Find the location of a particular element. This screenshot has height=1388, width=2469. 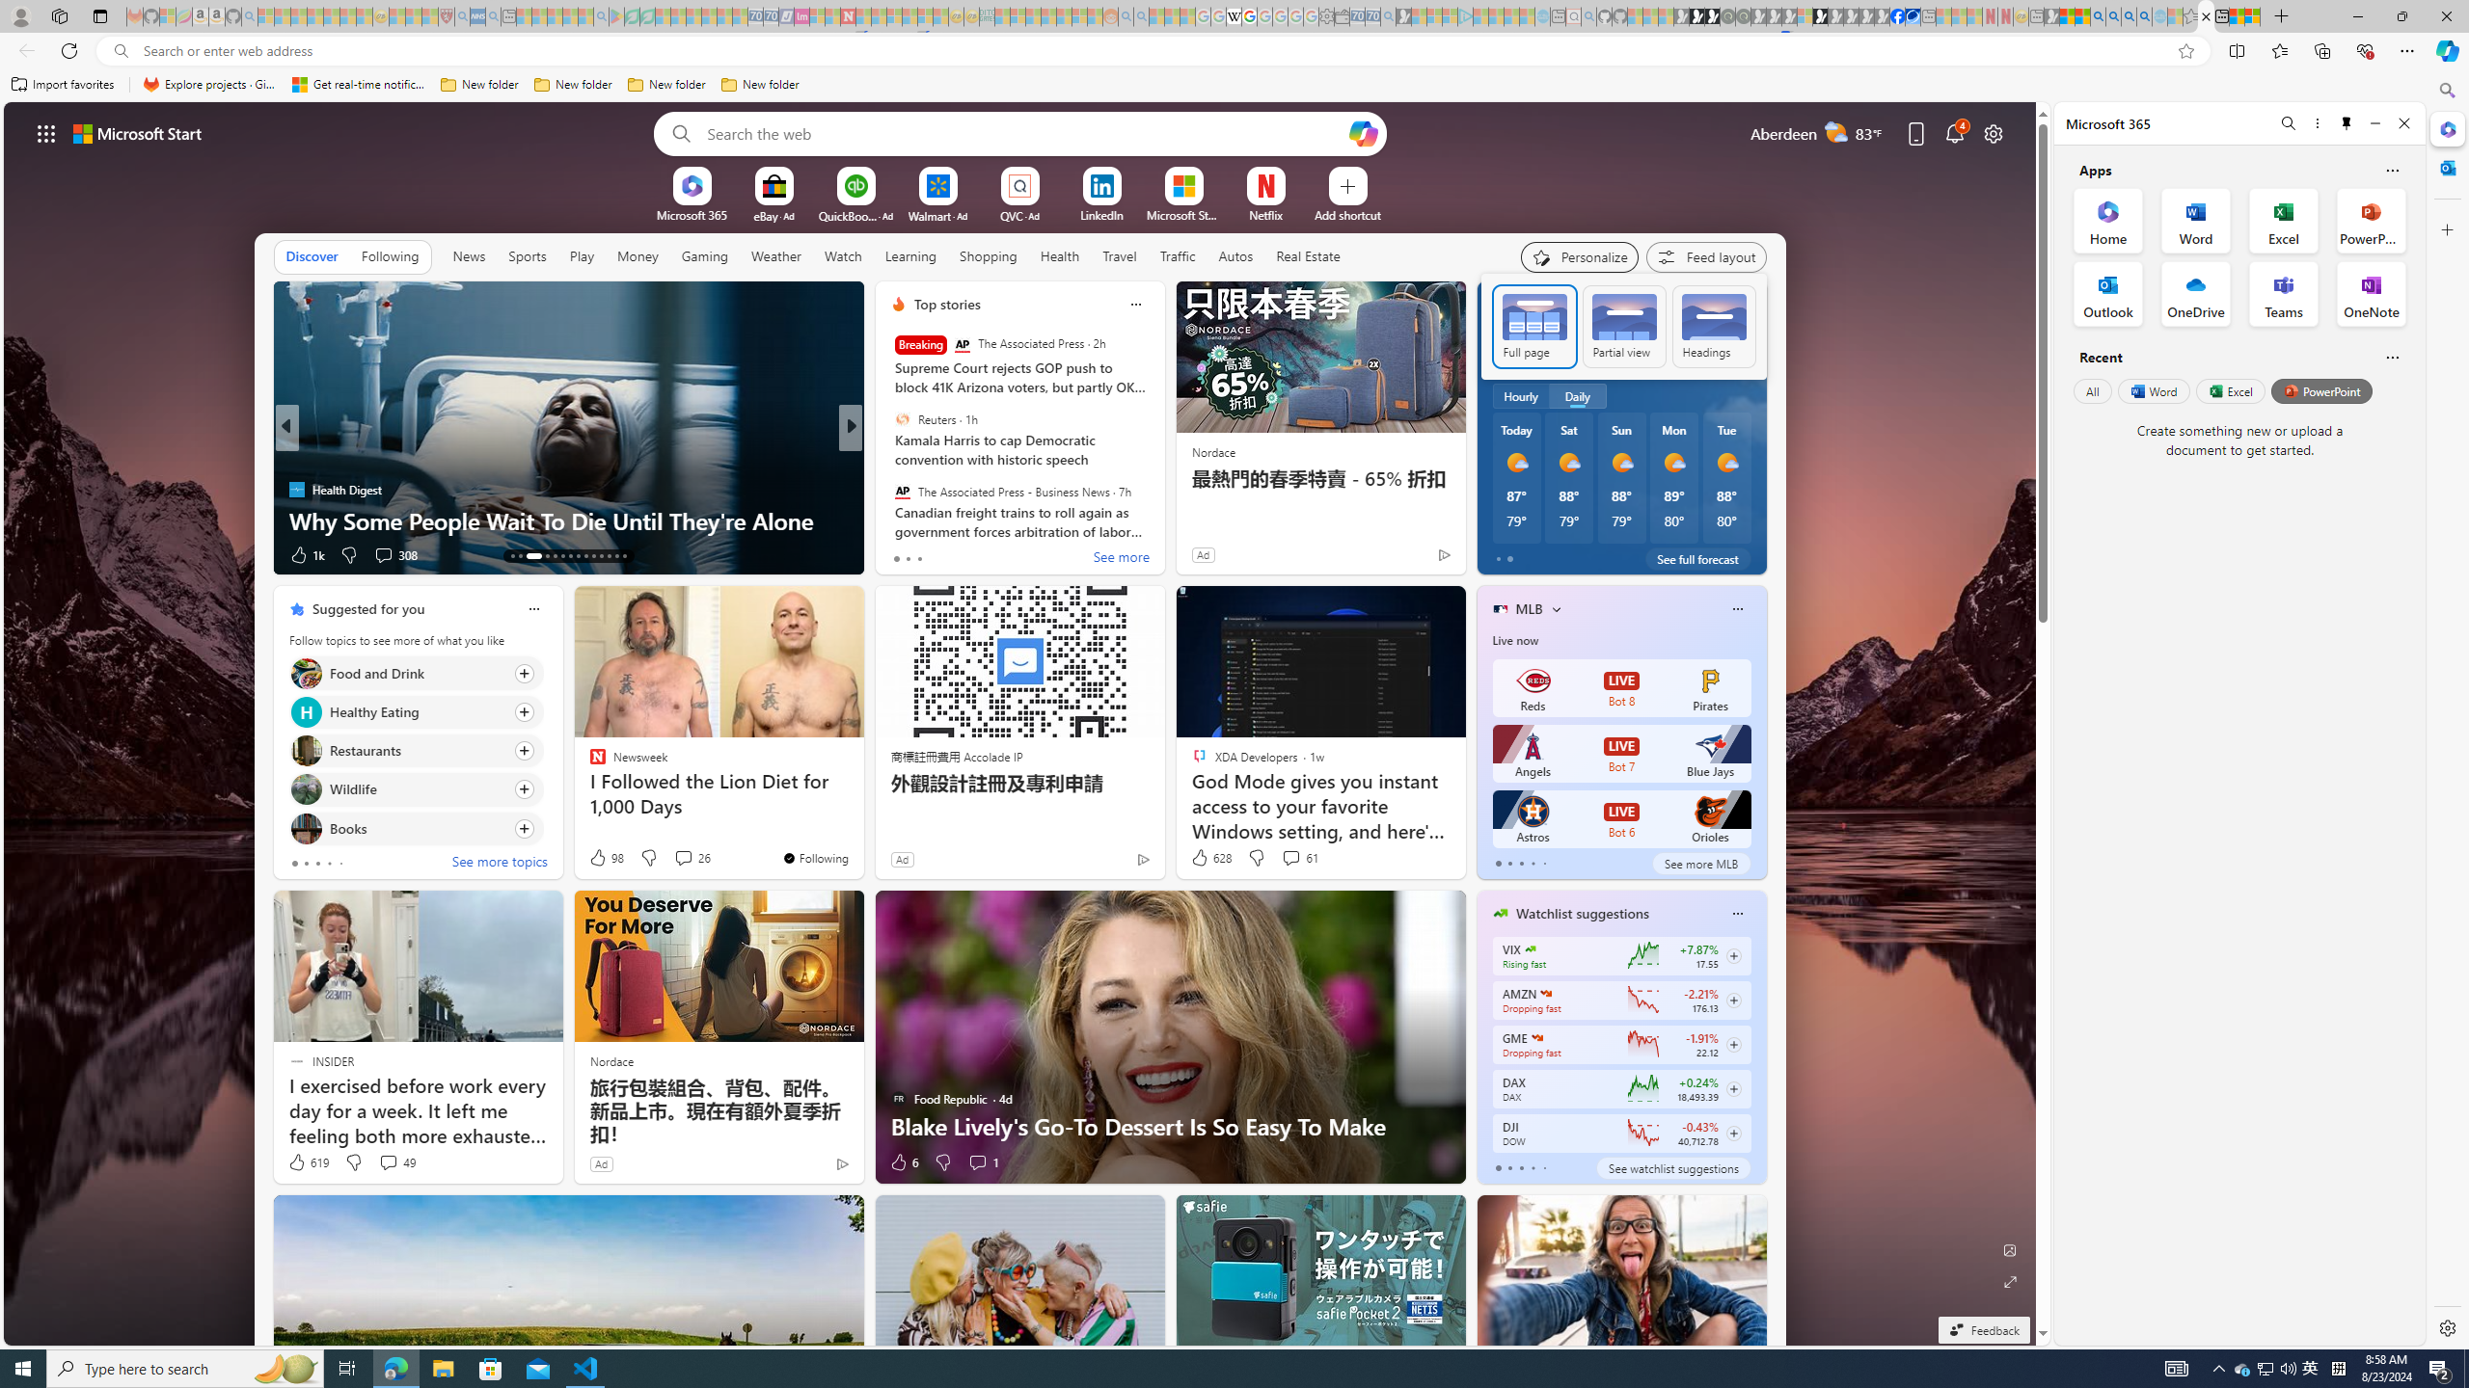

Food and Drink is located at coordinates (306, 673).